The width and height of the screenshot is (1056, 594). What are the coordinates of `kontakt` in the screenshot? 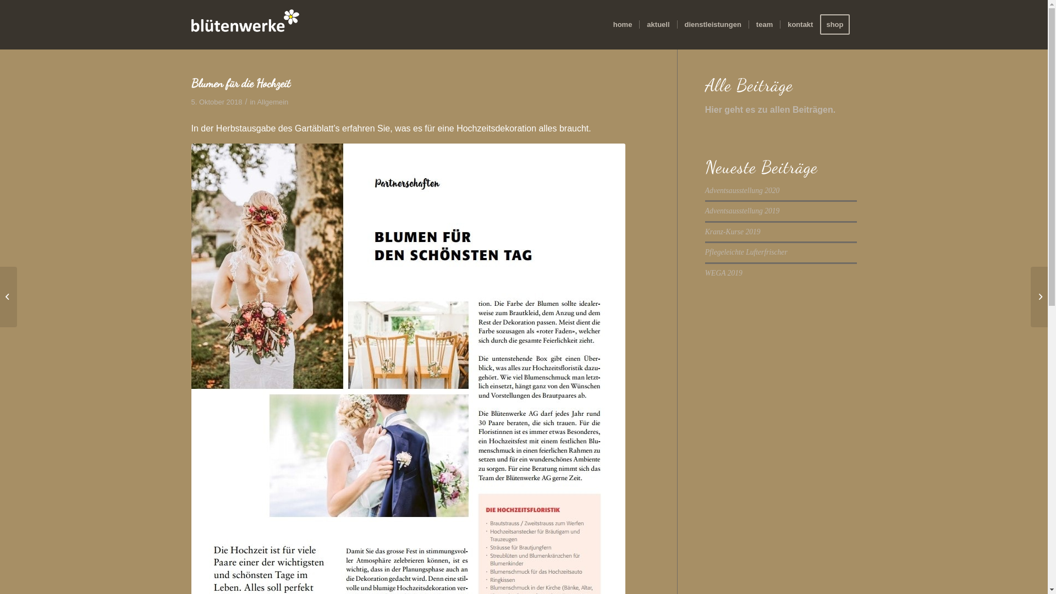 It's located at (800, 25).